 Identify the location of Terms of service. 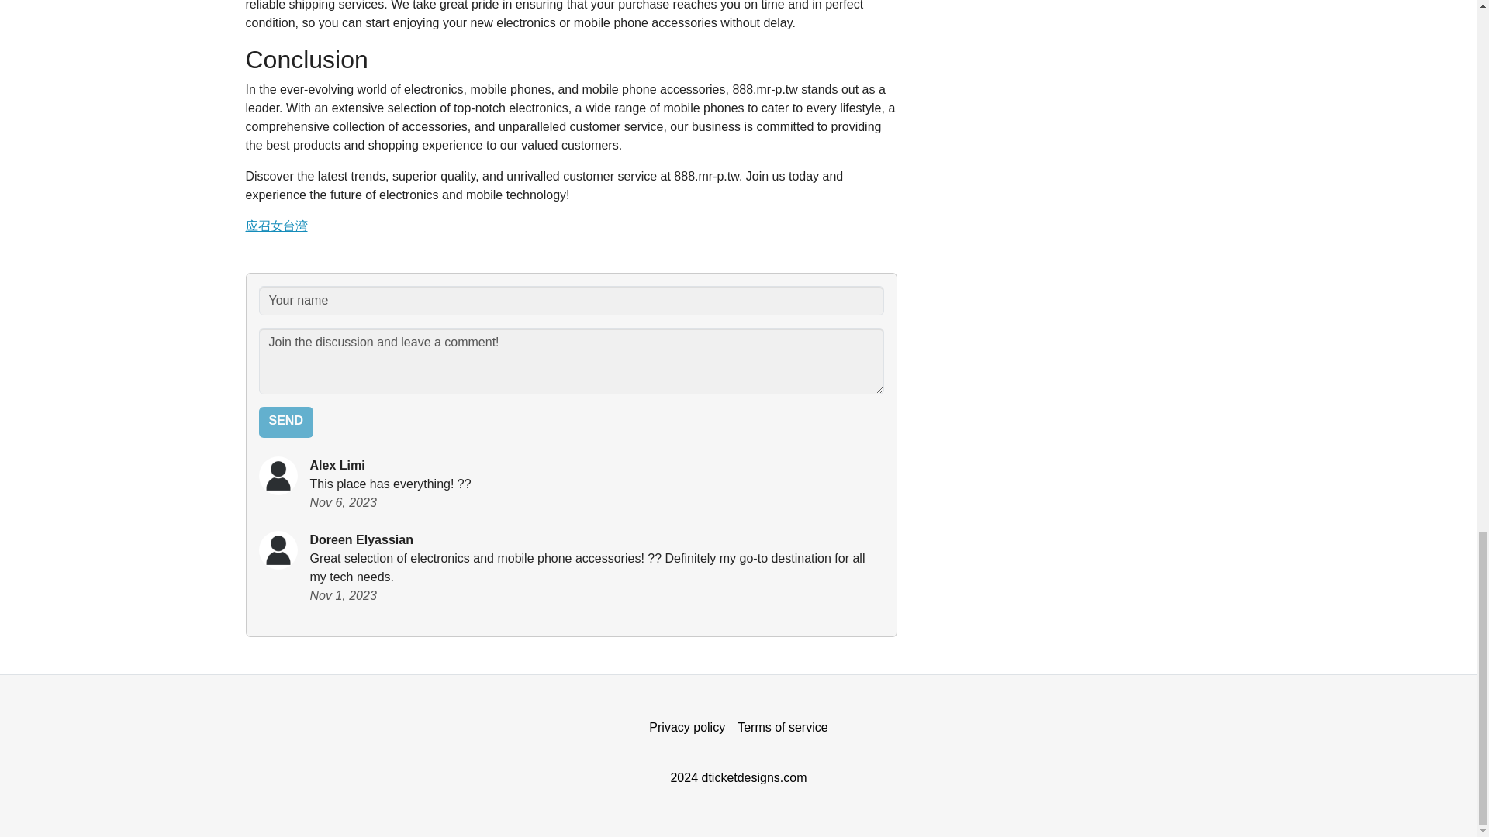
(782, 728).